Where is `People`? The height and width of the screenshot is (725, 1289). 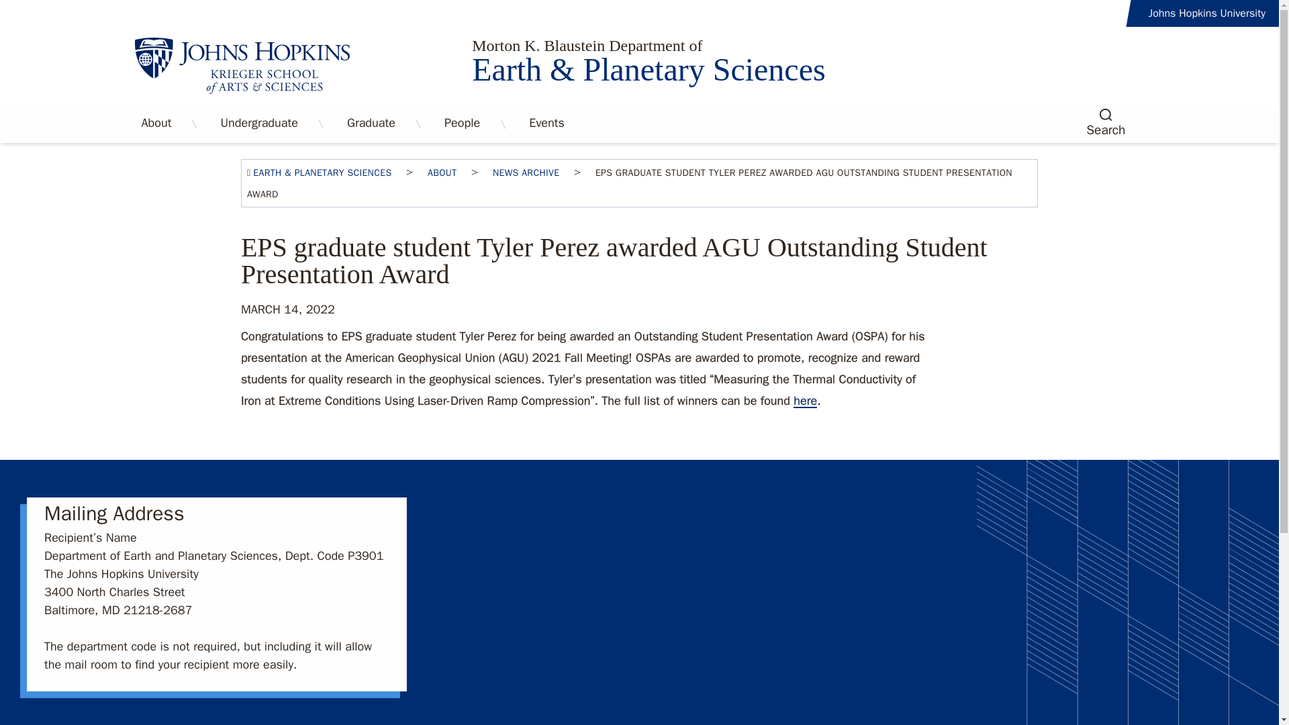
People is located at coordinates (462, 124).